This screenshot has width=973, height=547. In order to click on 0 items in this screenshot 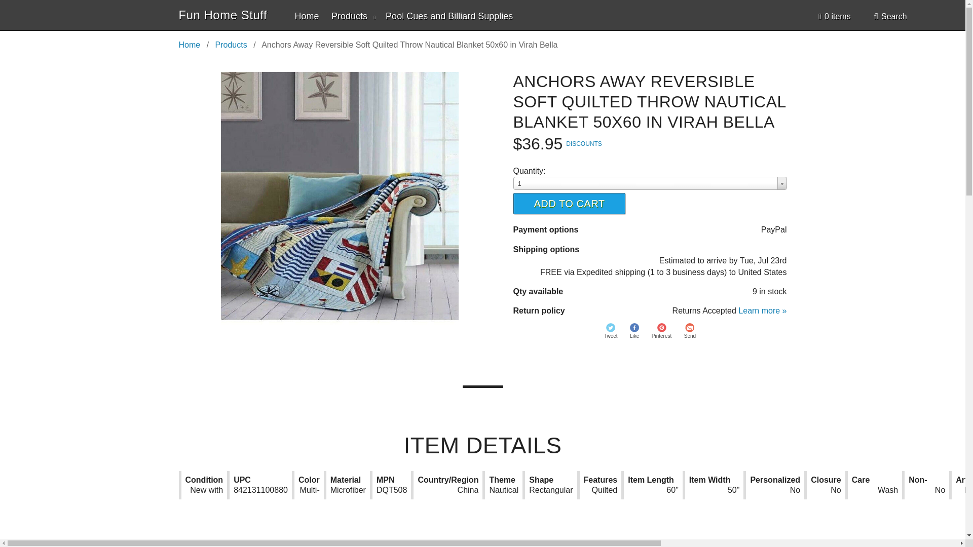, I will do `click(834, 16)`.